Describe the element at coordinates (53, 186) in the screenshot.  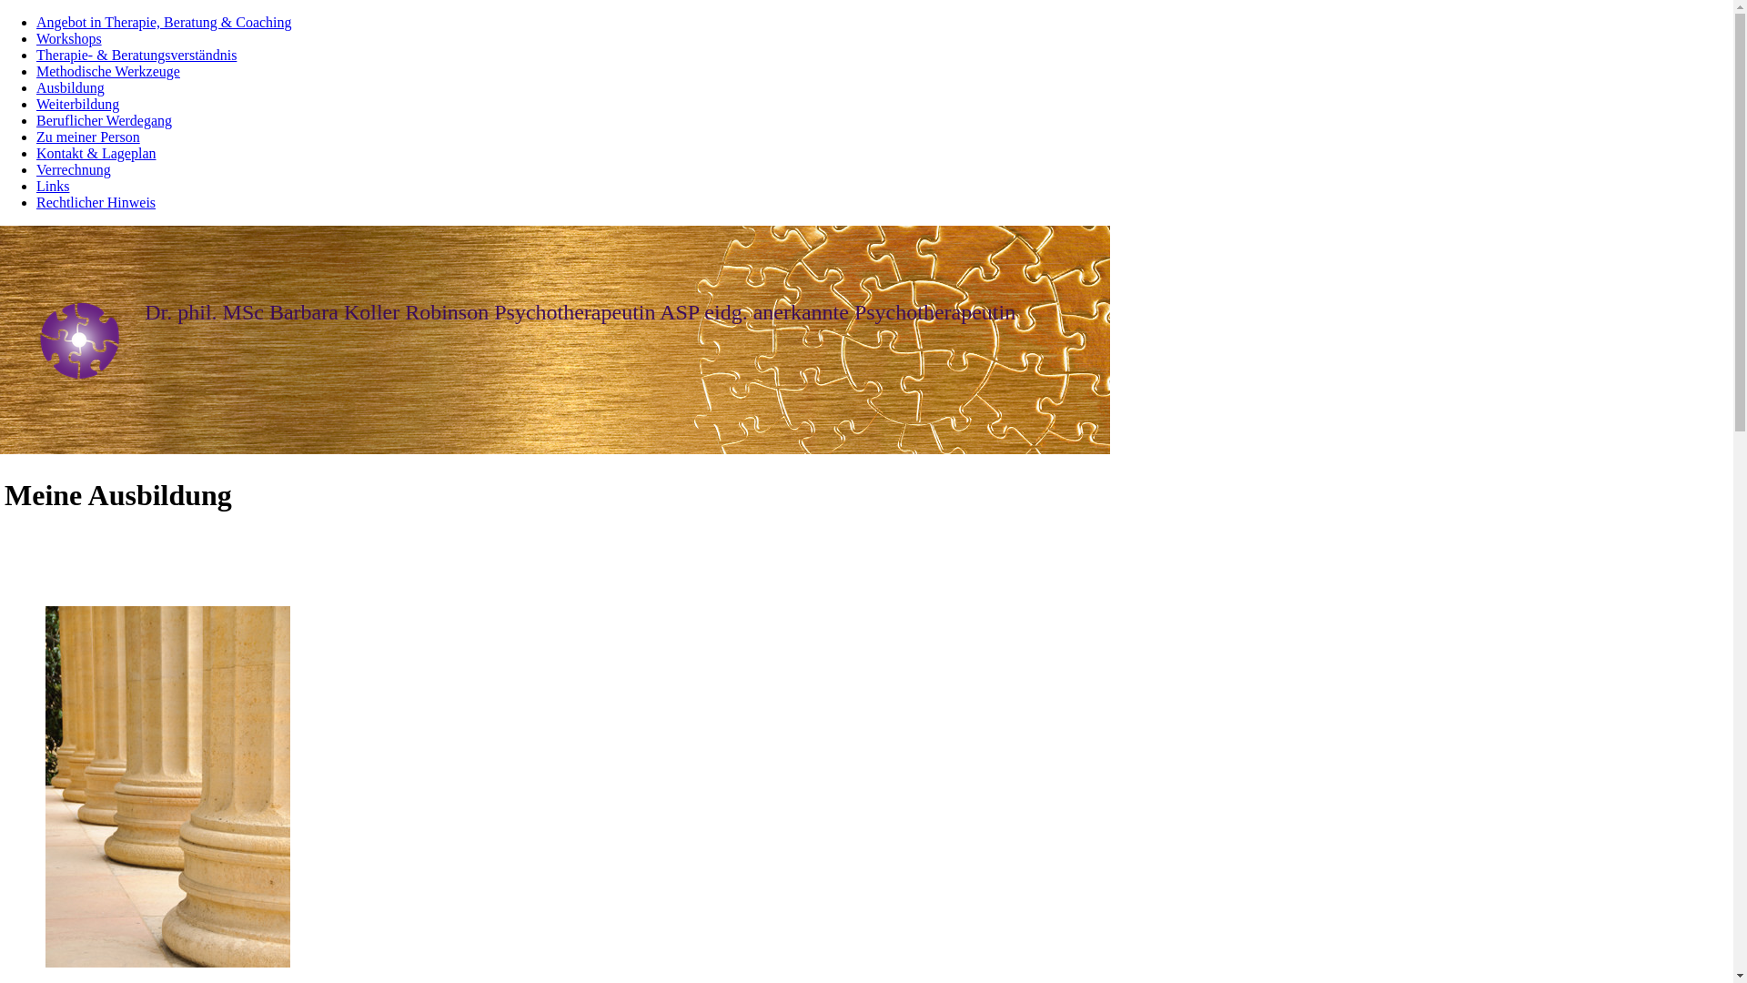
I see `Links` at that location.